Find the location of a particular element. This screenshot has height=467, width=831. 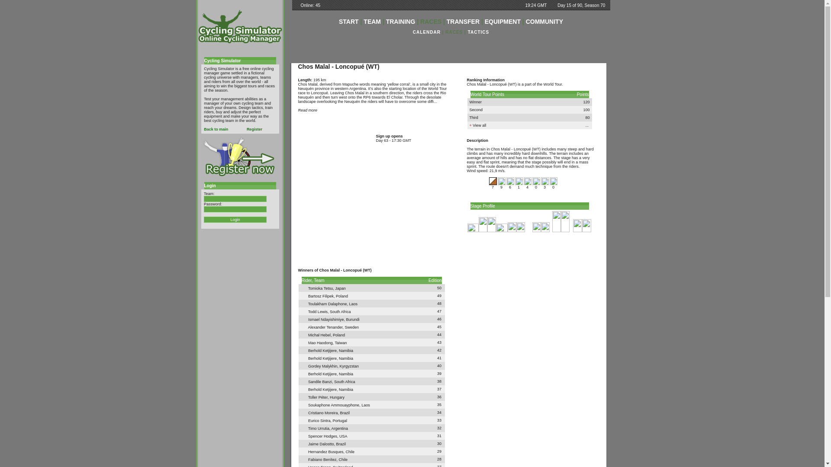

Poland is located at coordinates (304, 295).